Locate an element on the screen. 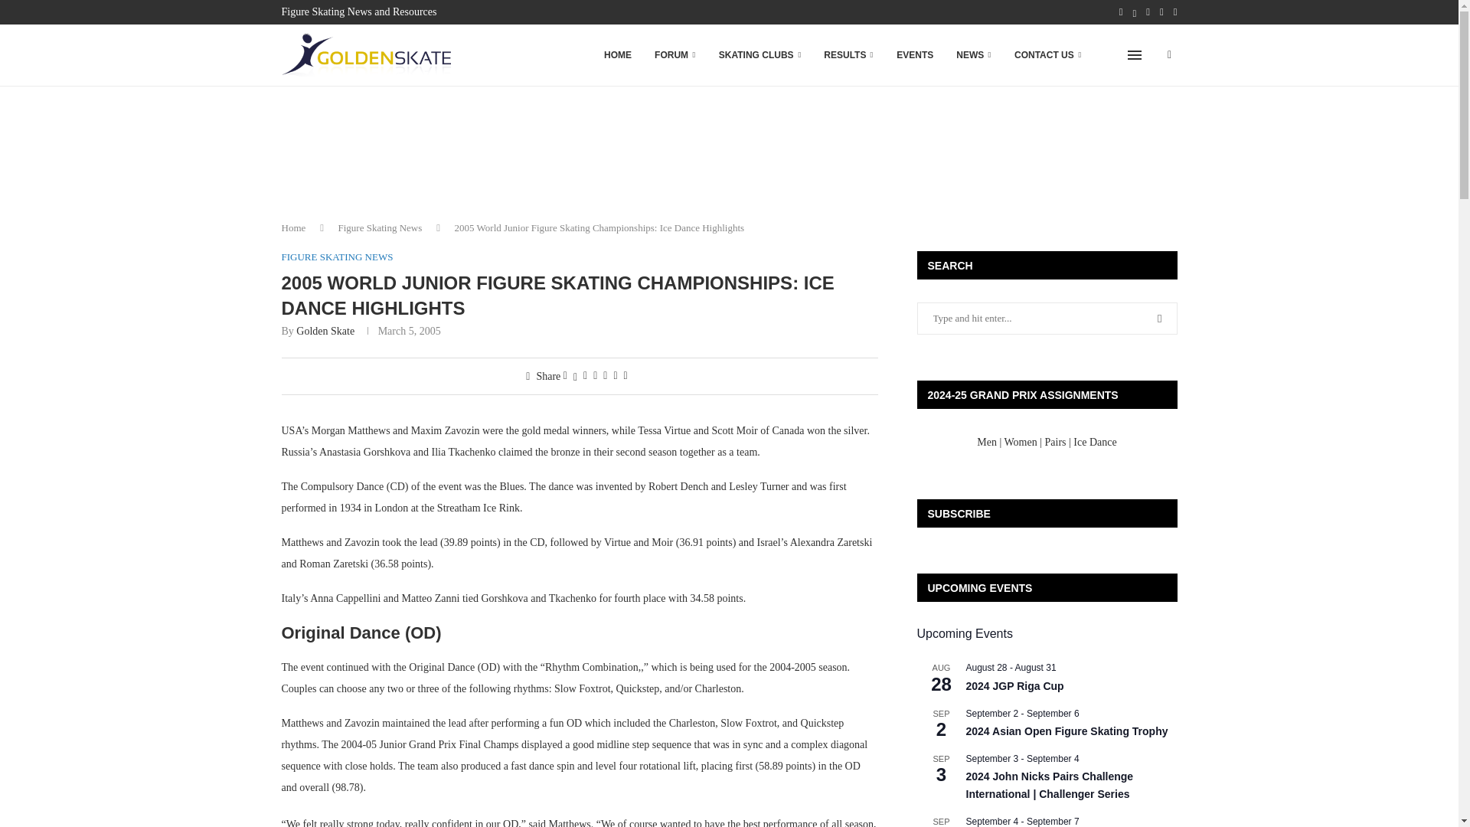  FORUM is located at coordinates (675, 55).